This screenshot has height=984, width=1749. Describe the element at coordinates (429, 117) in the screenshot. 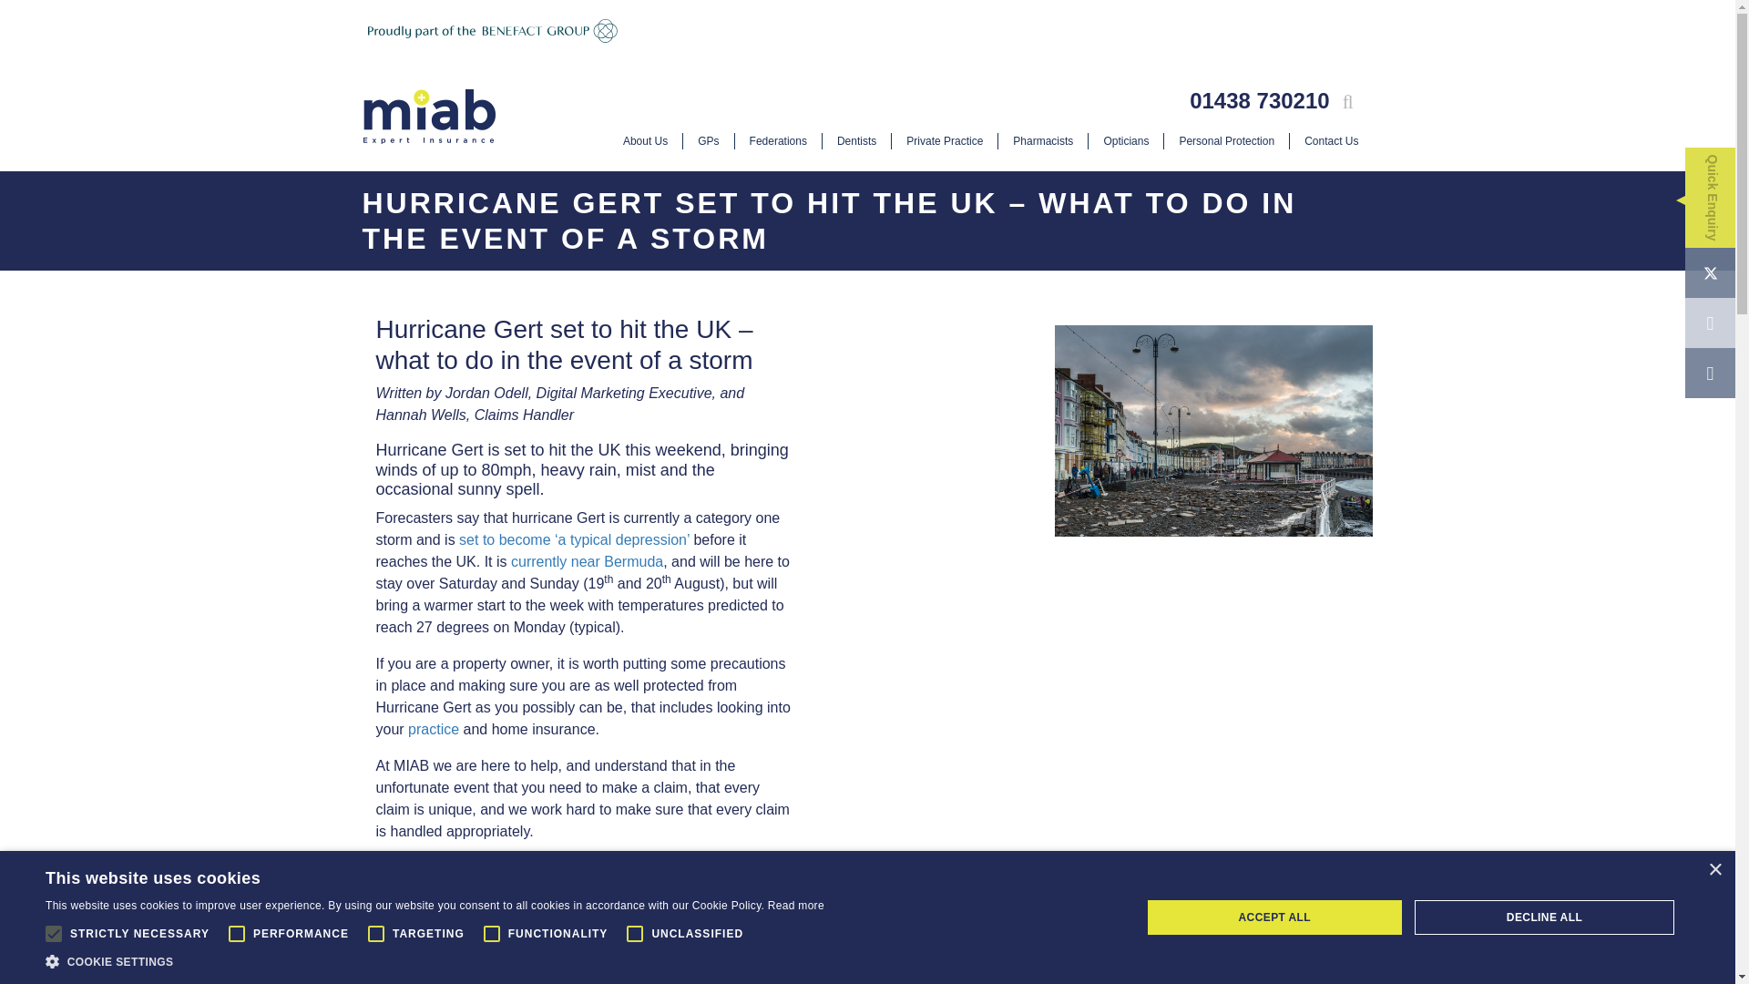

I see `MIAB` at that location.